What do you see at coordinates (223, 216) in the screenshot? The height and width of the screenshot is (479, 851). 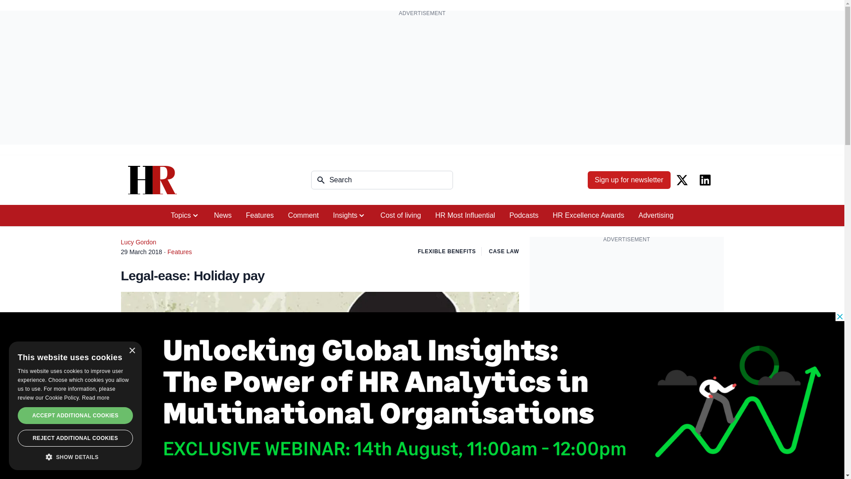 I see `News` at bounding box center [223, 216].